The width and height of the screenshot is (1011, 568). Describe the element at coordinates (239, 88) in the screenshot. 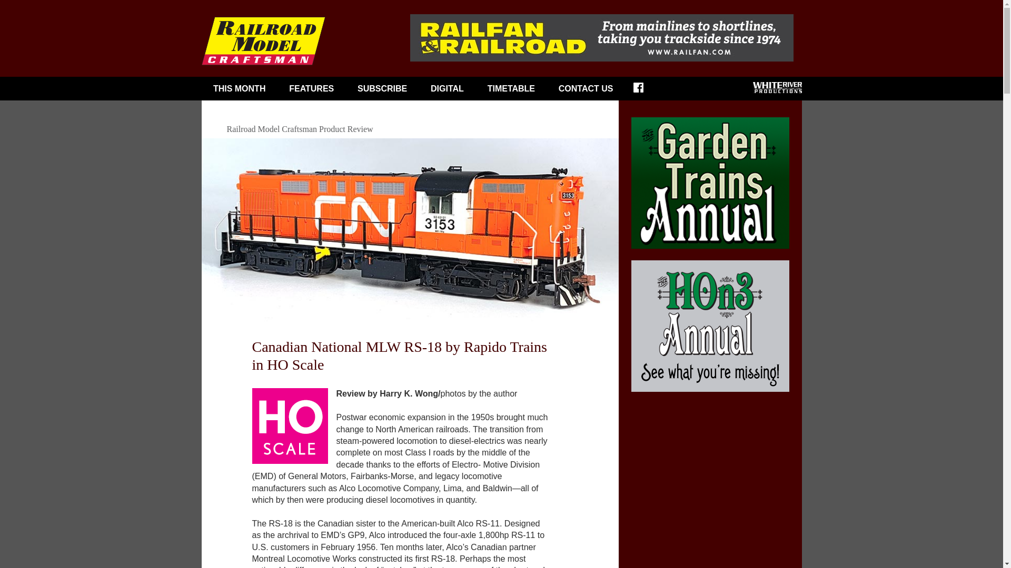

I see `THIS MONTH` at that location.